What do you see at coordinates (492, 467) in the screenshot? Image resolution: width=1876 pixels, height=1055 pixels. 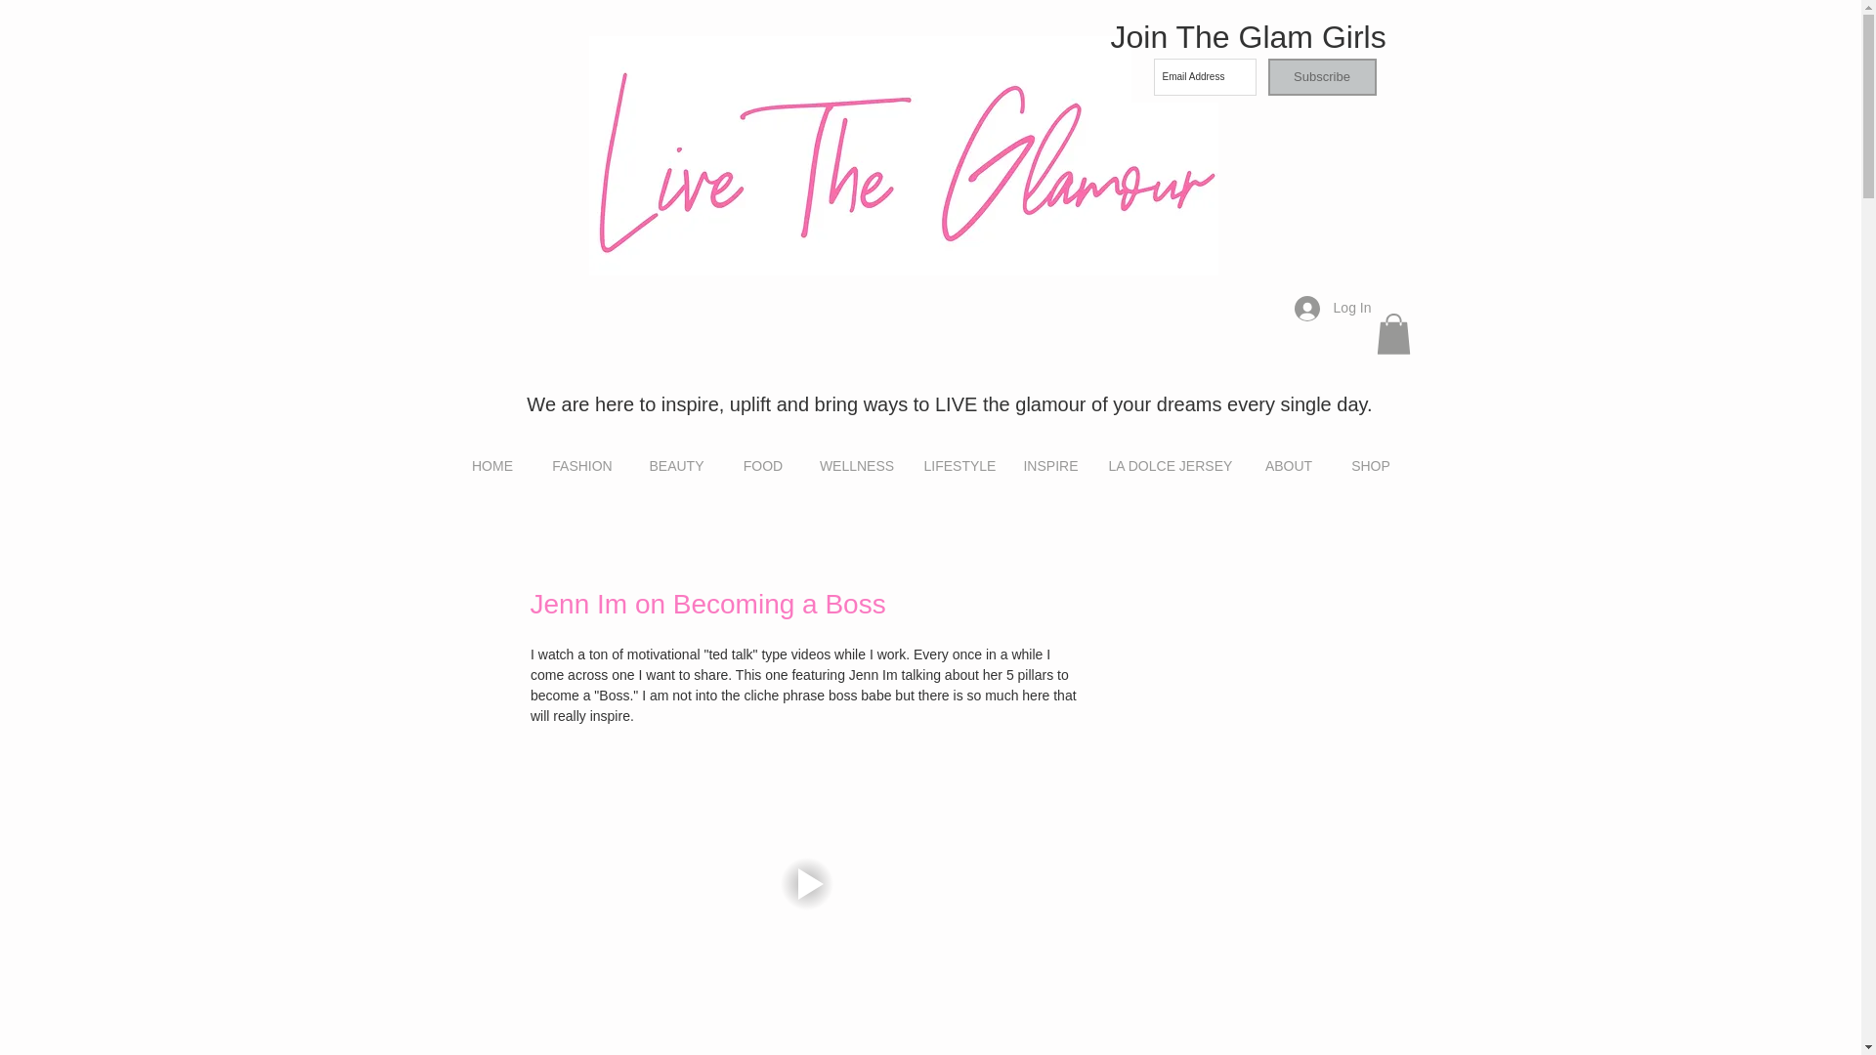 I see `HOME` at bounding box center [492, 467].